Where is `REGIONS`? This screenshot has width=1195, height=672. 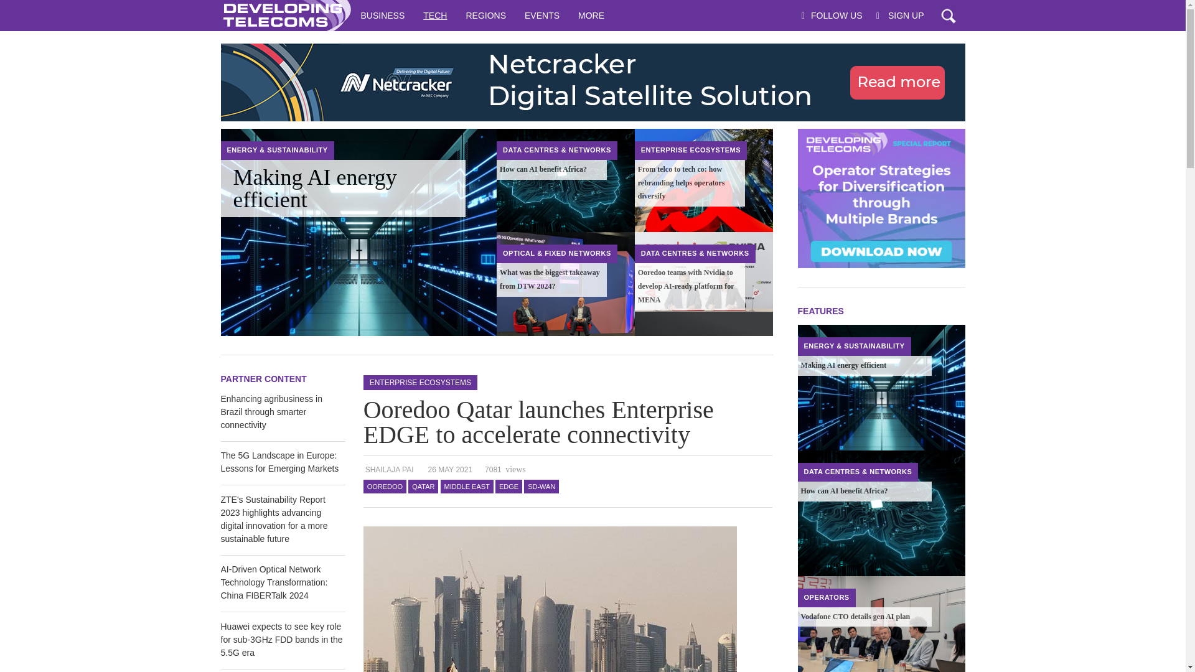
REGIONS is located at coordinates (485, 15).